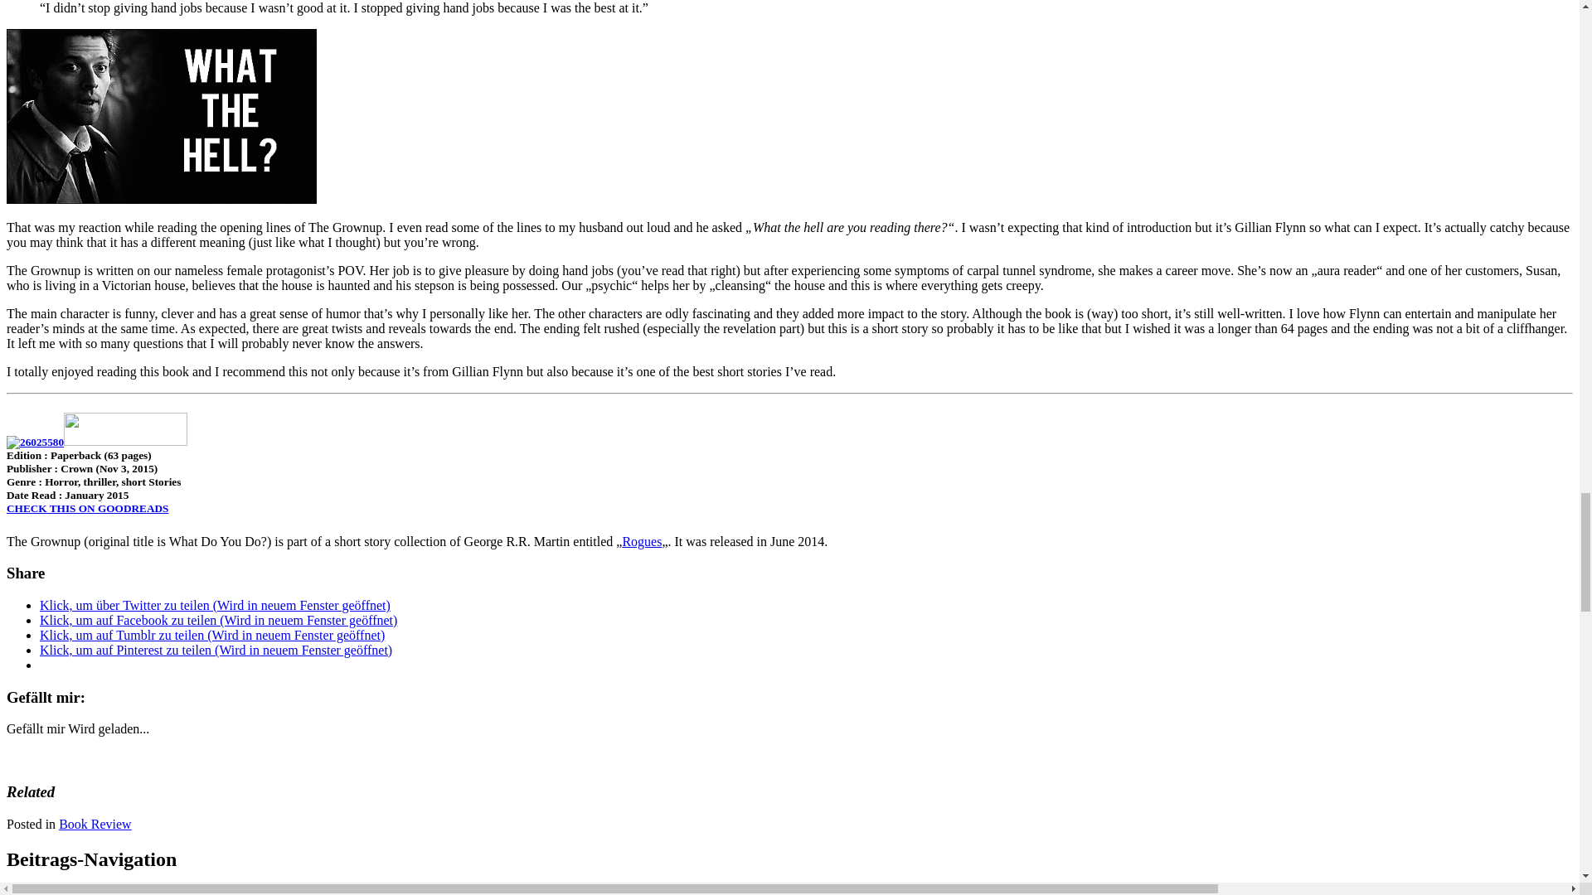 The image size is (1592, 895). I want to click on Book Review, so click(95, 824).